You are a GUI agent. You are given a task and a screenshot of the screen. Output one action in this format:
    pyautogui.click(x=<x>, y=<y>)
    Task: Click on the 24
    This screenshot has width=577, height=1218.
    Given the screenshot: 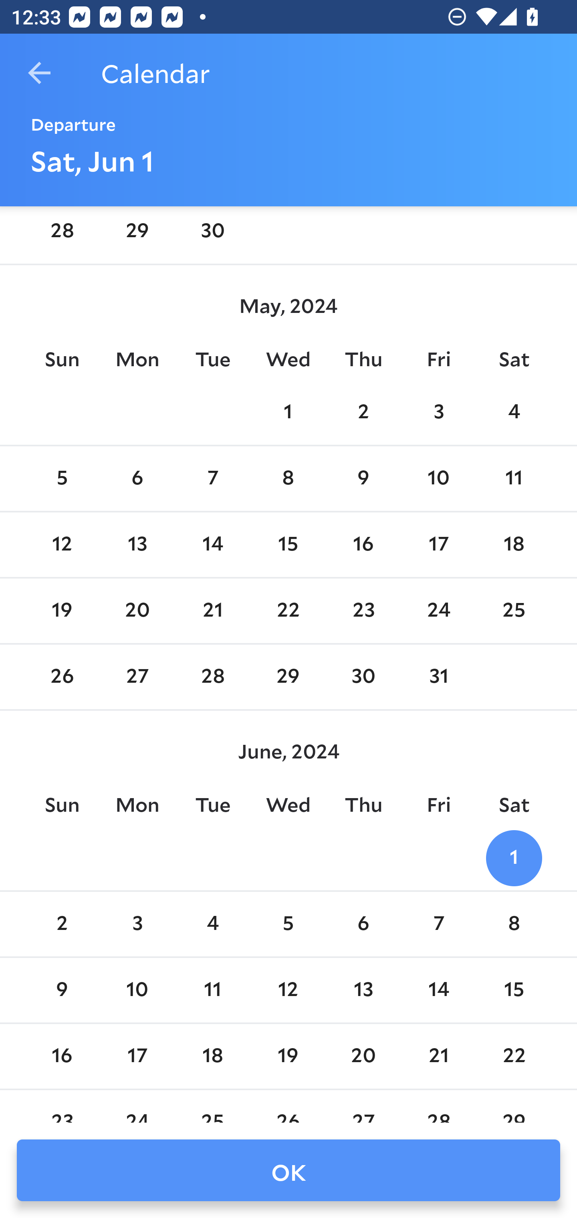 What is the action you would take?
    pyautogui.click(x=438, y=611)
    